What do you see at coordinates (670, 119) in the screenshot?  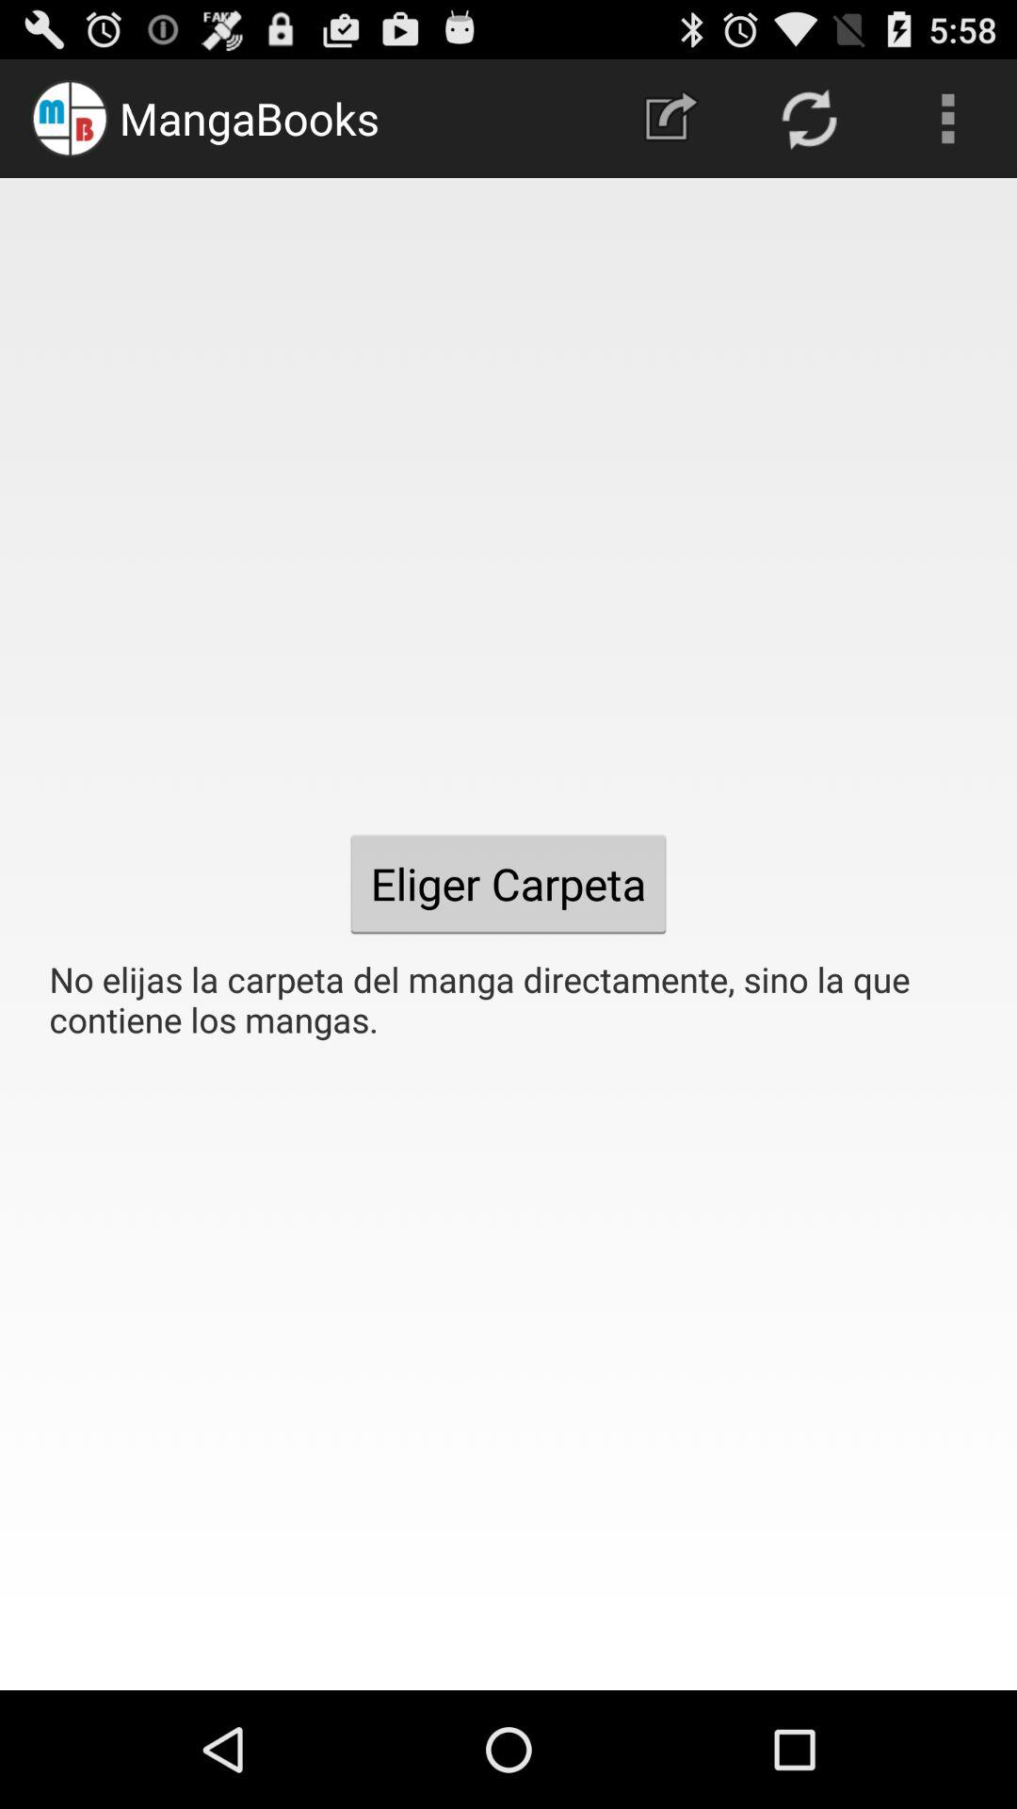 I see `turn on the item to the right of the mangabooks item` at bounding box center [670, 119].